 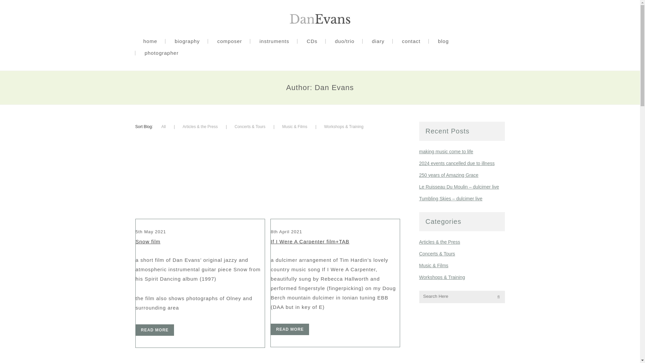 I want to click on photographer, so click(x=161, y=53).